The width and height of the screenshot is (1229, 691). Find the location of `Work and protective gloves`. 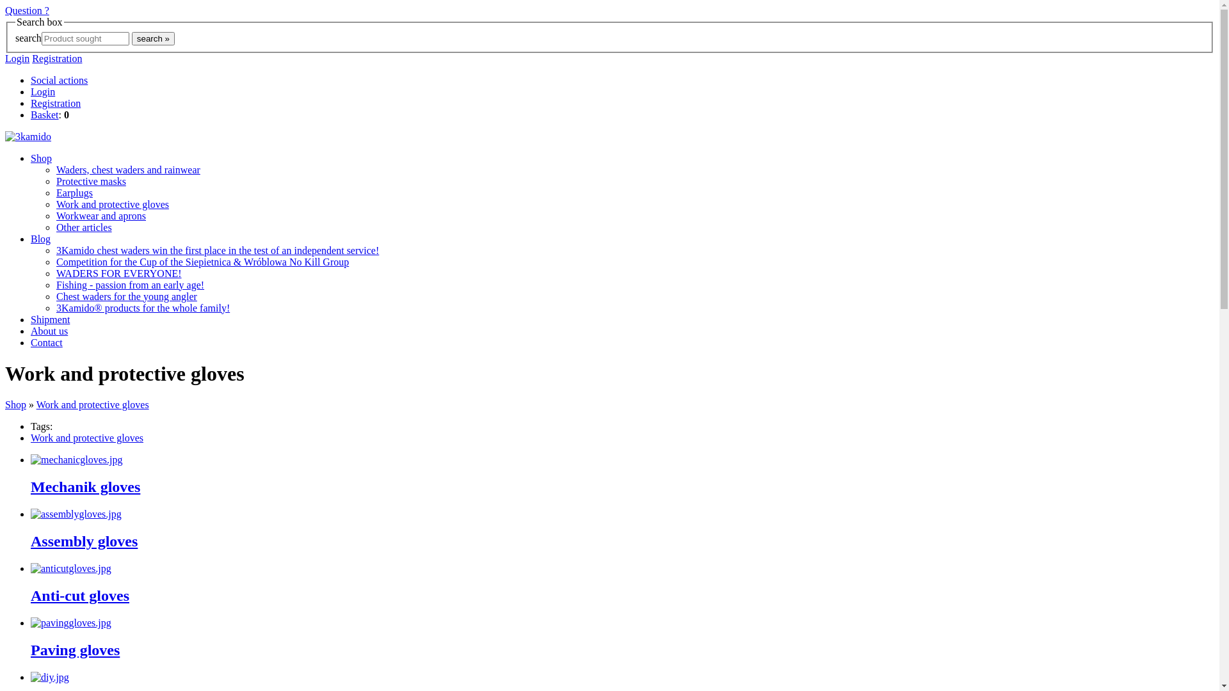

Work and protective gloves is located at coordinates (87, 438).